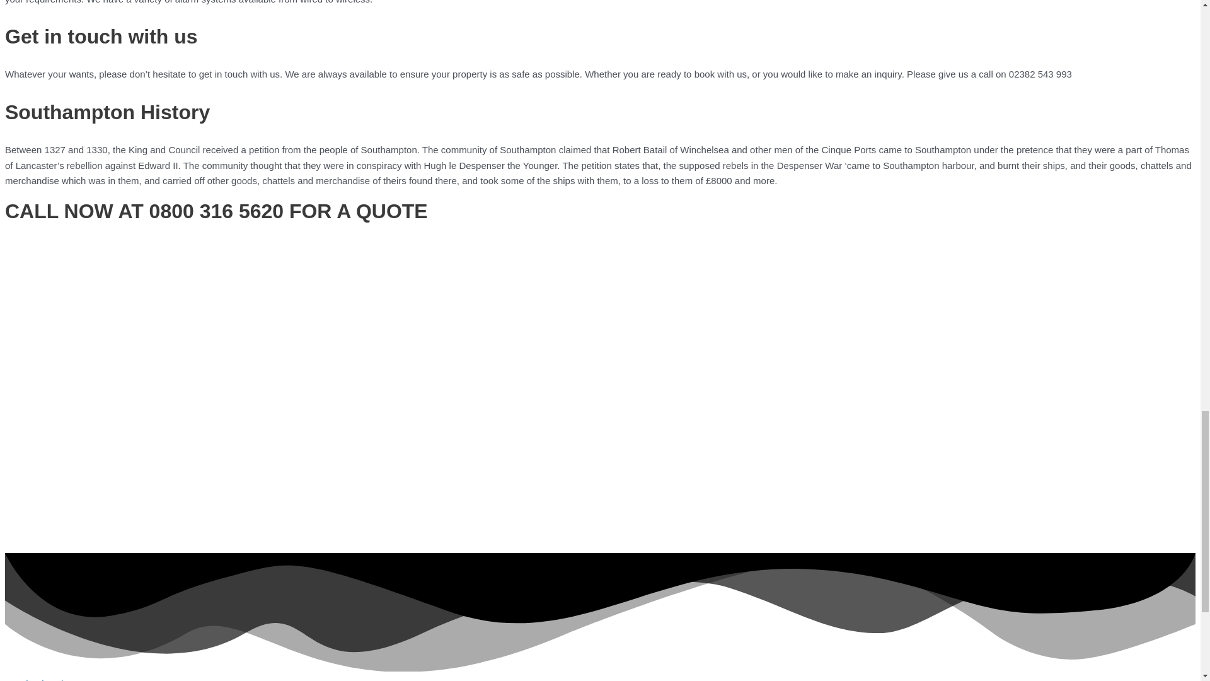 This screenshot has width=1210, height=681. I want to click on Instagram, so click(101, 680).